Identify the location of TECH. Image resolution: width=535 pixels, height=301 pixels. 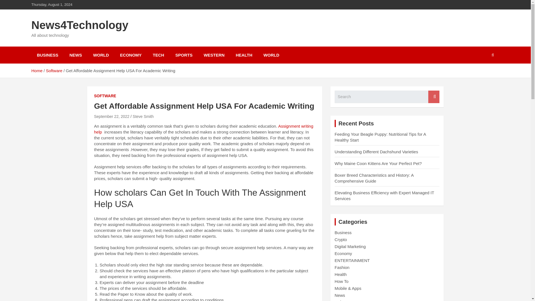
(158, 55).